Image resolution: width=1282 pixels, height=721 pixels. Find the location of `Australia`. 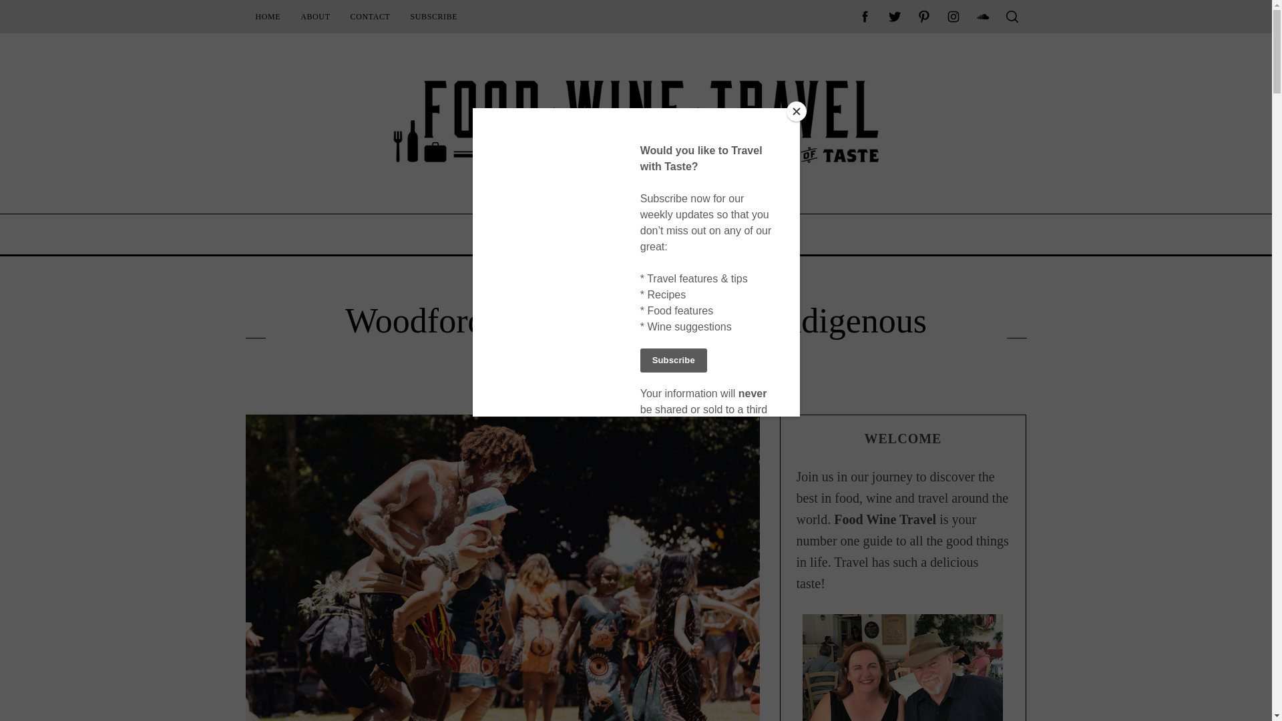

Australia is located at coordinates (580, 284).